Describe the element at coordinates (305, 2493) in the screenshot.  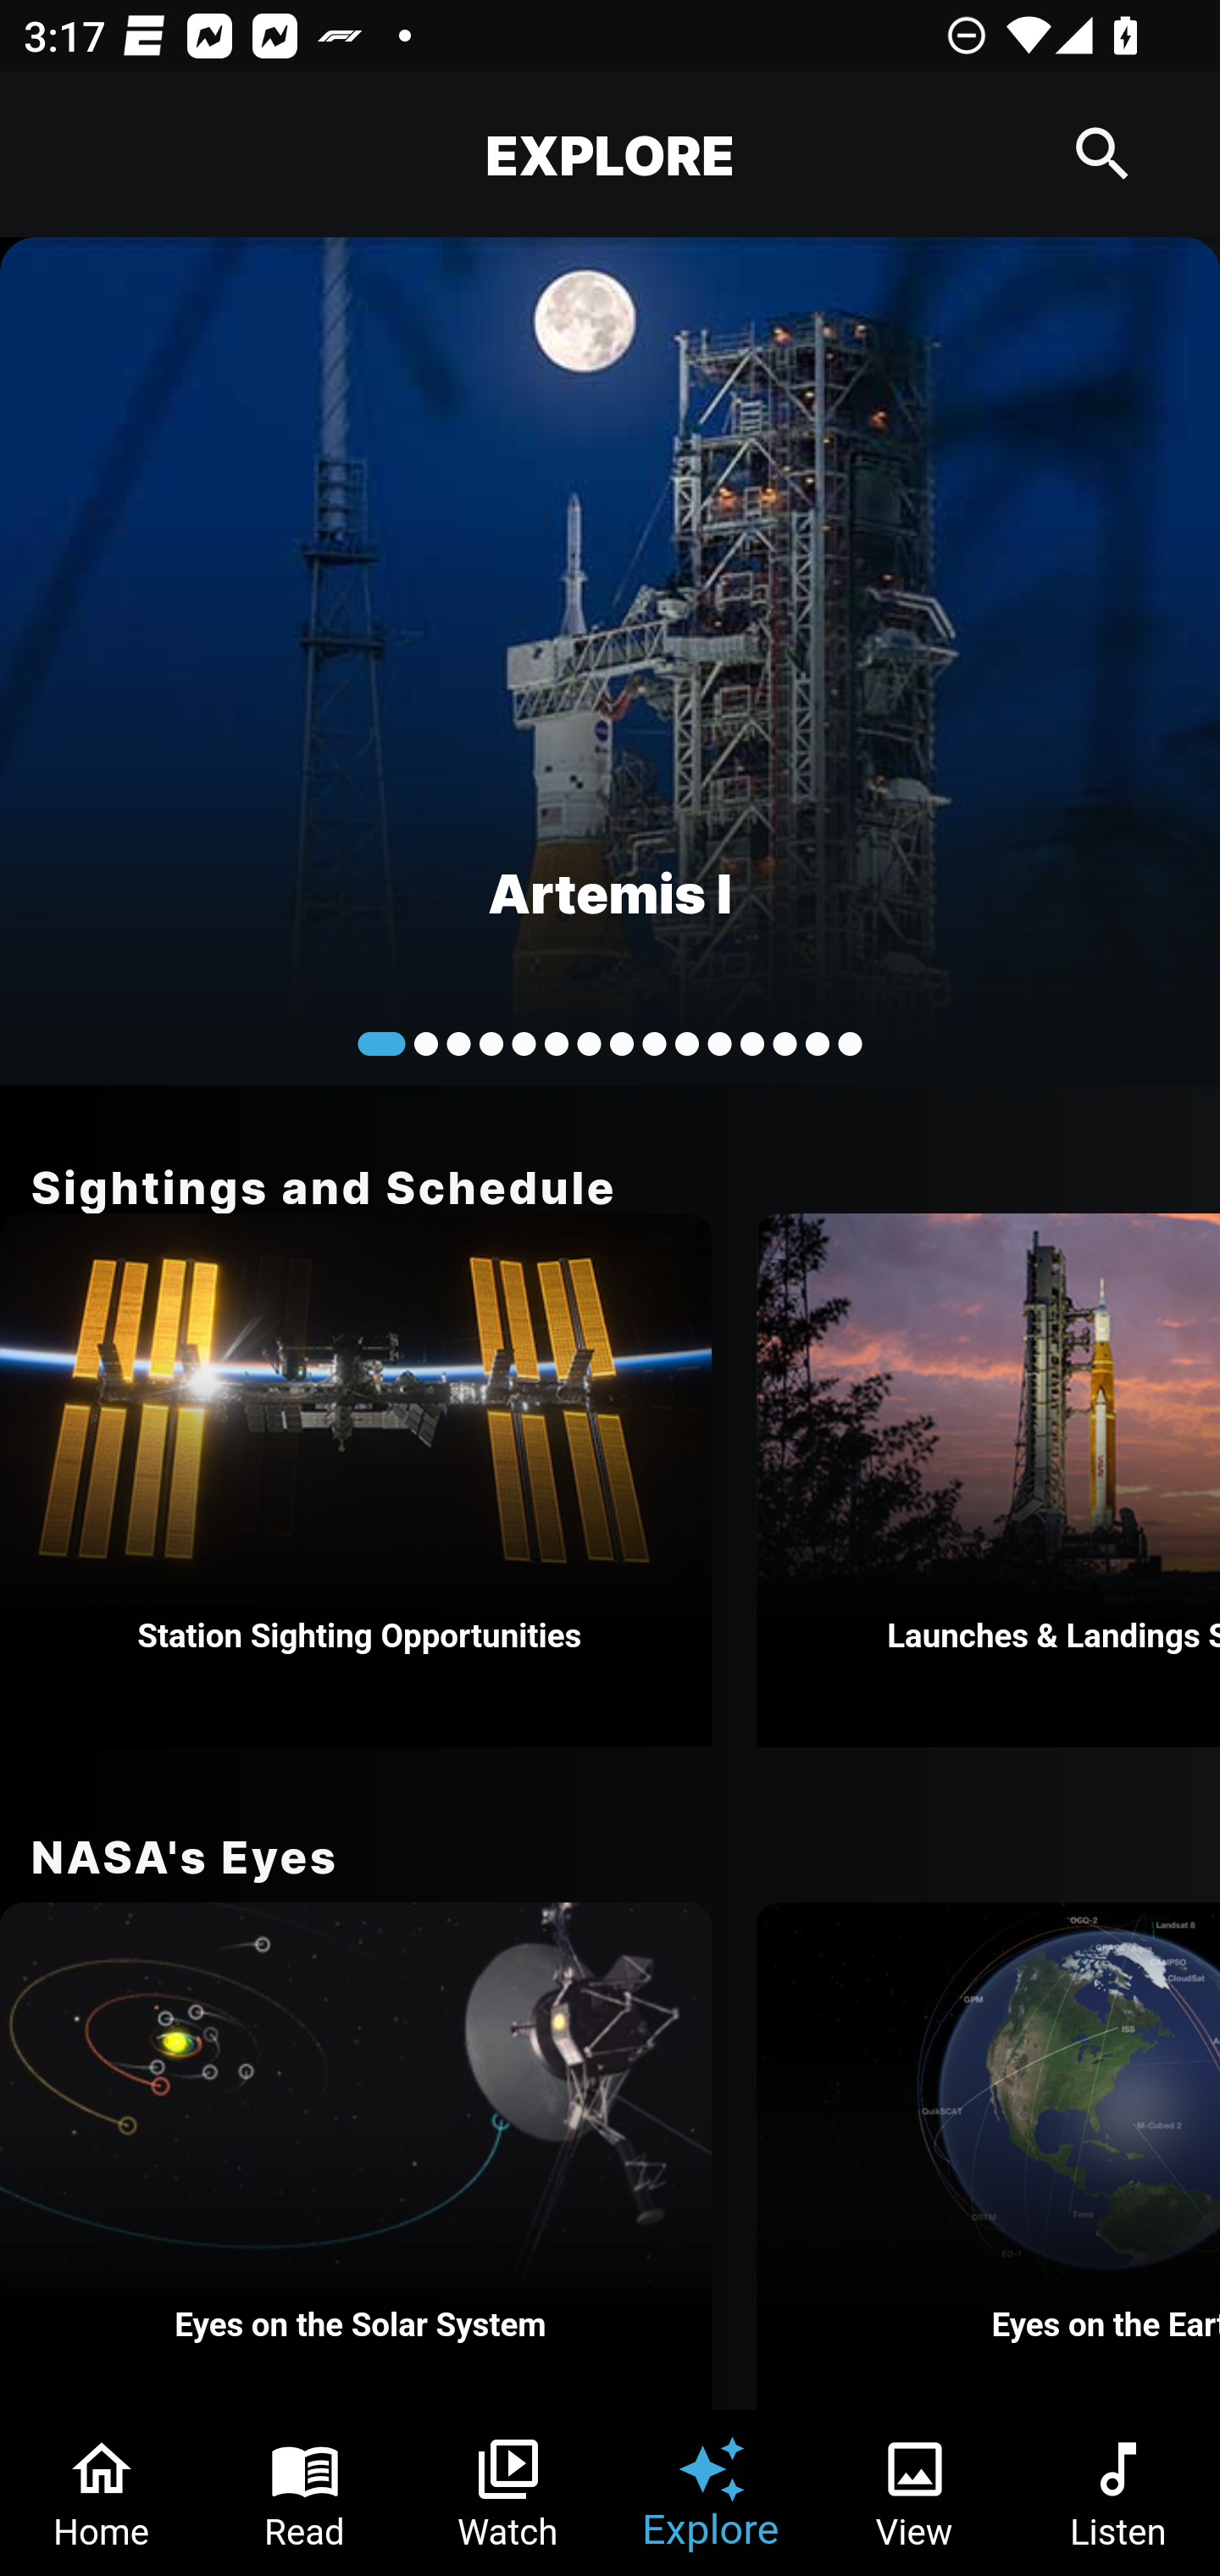
I see `Read
Tab 2 of 6` at that location.